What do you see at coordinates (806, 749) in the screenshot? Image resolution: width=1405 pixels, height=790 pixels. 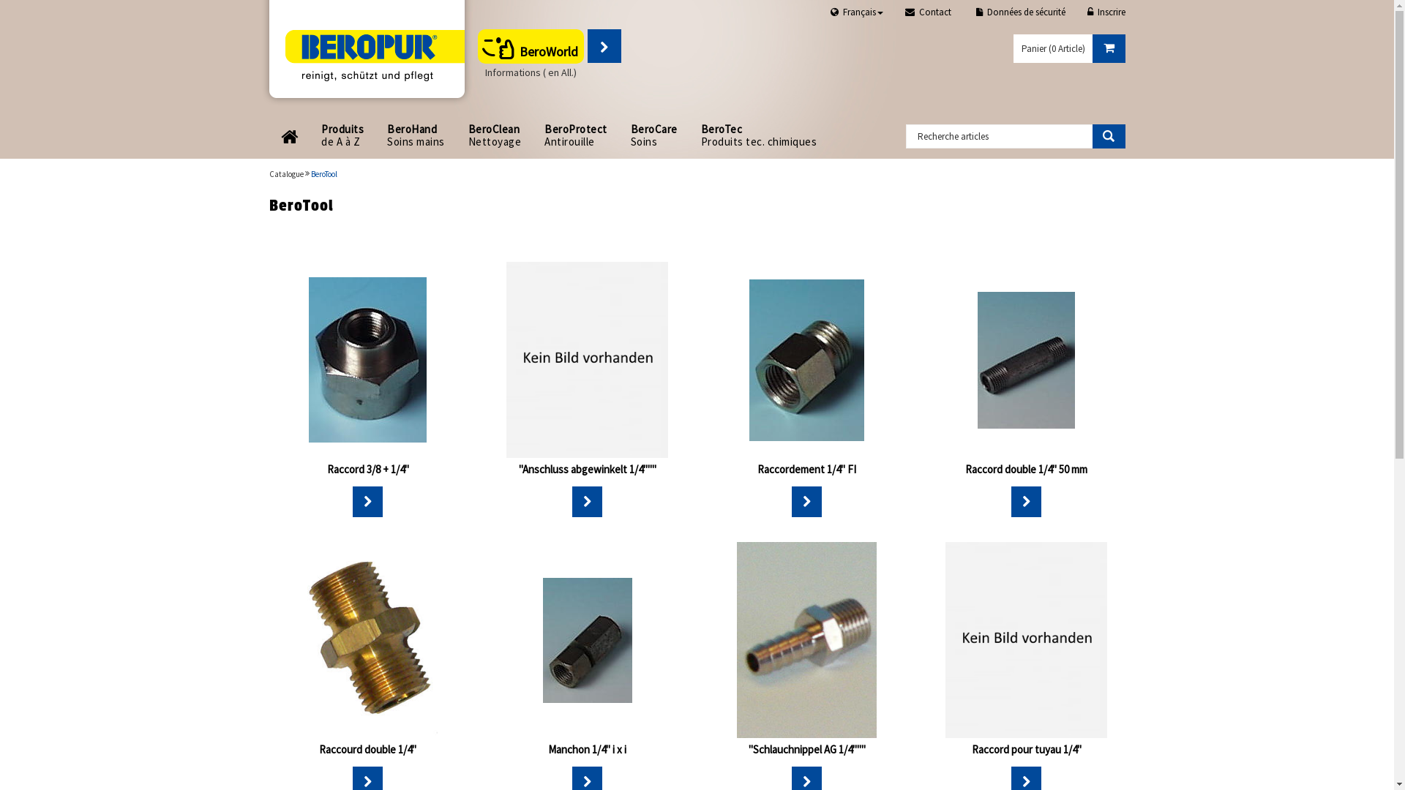 I see `"Schlauchnippel AG 1/4"""` at bounding box center [806, 749].